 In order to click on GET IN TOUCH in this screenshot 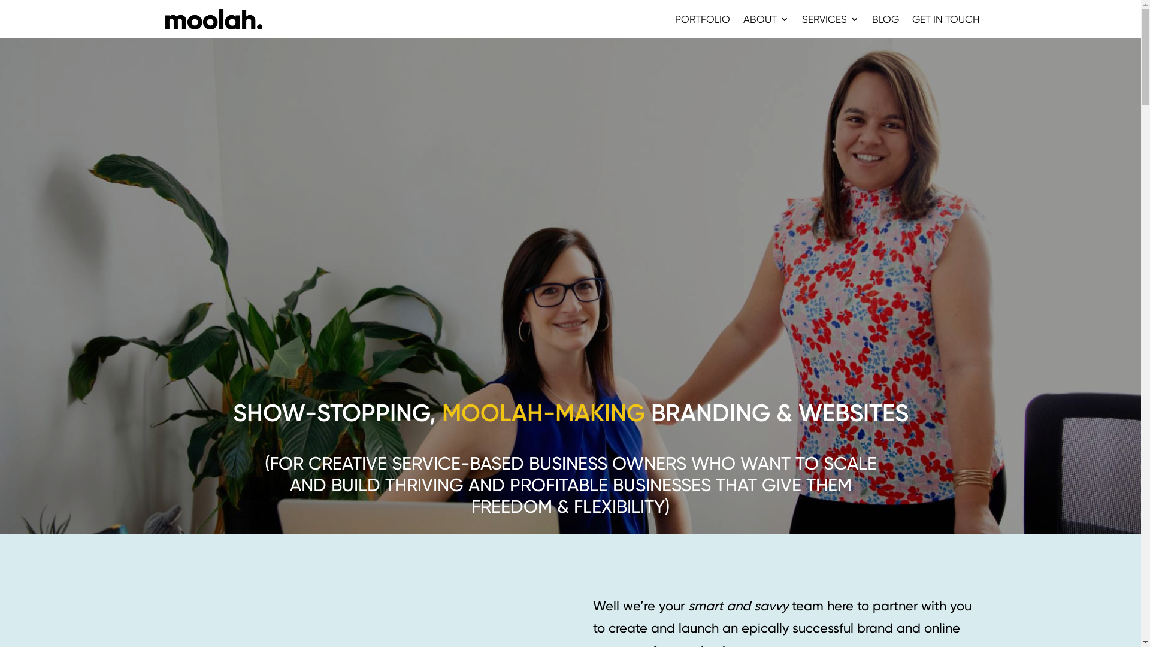, I will do `click(945, 26)`.